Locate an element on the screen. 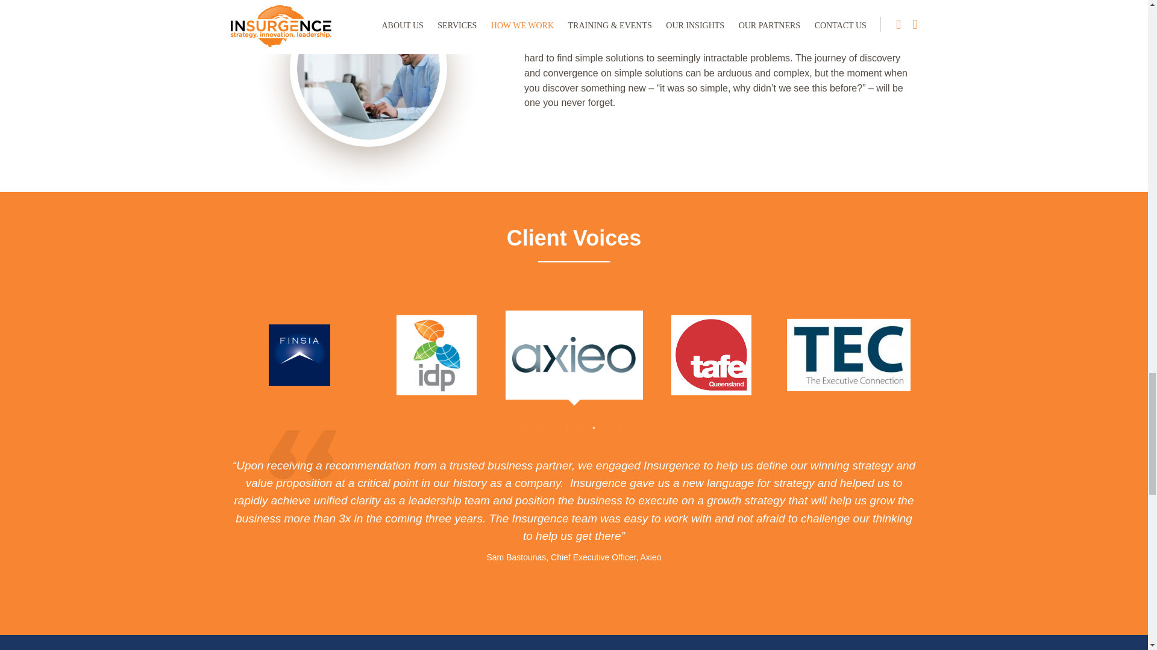 This screenshot has width=1157, height=650. 2 is located at coordinates (541, 429).